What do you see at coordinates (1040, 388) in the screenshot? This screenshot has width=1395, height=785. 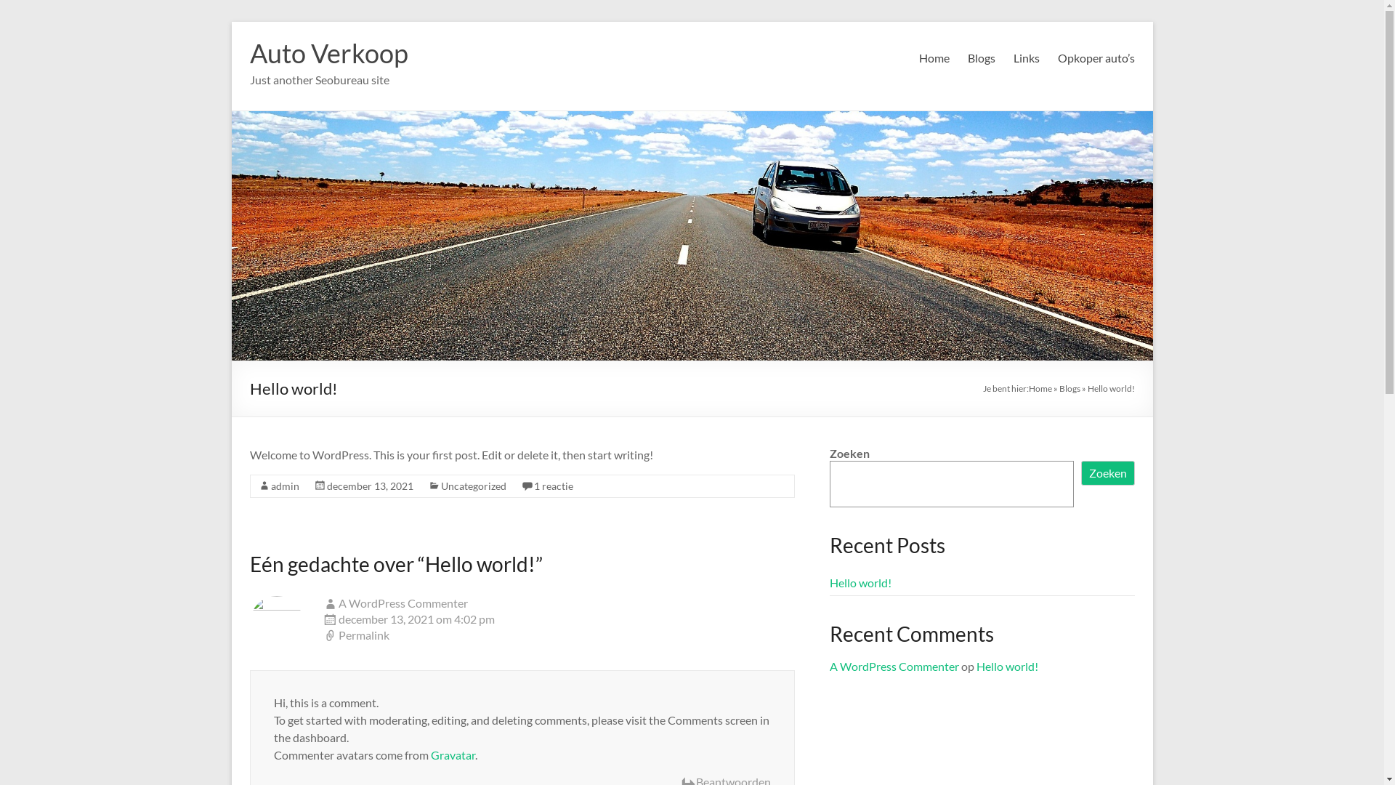 I see `Home` at bounding box center [1040, 388].